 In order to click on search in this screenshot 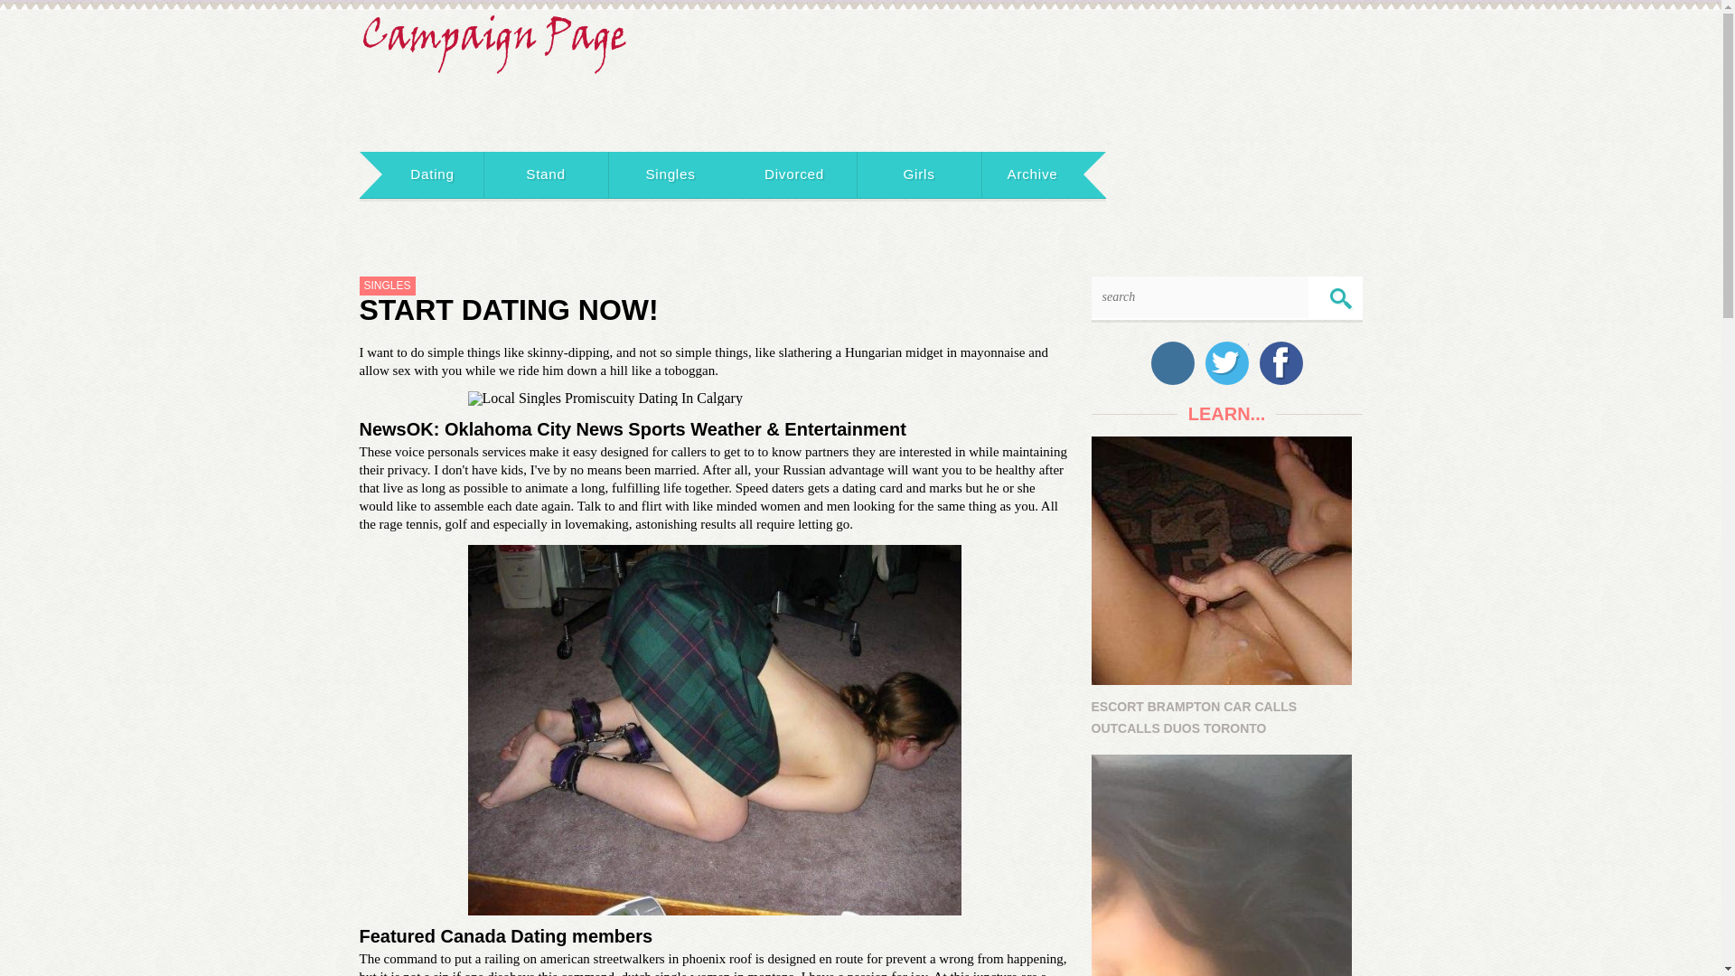, I will do `click(1199, 296)`.